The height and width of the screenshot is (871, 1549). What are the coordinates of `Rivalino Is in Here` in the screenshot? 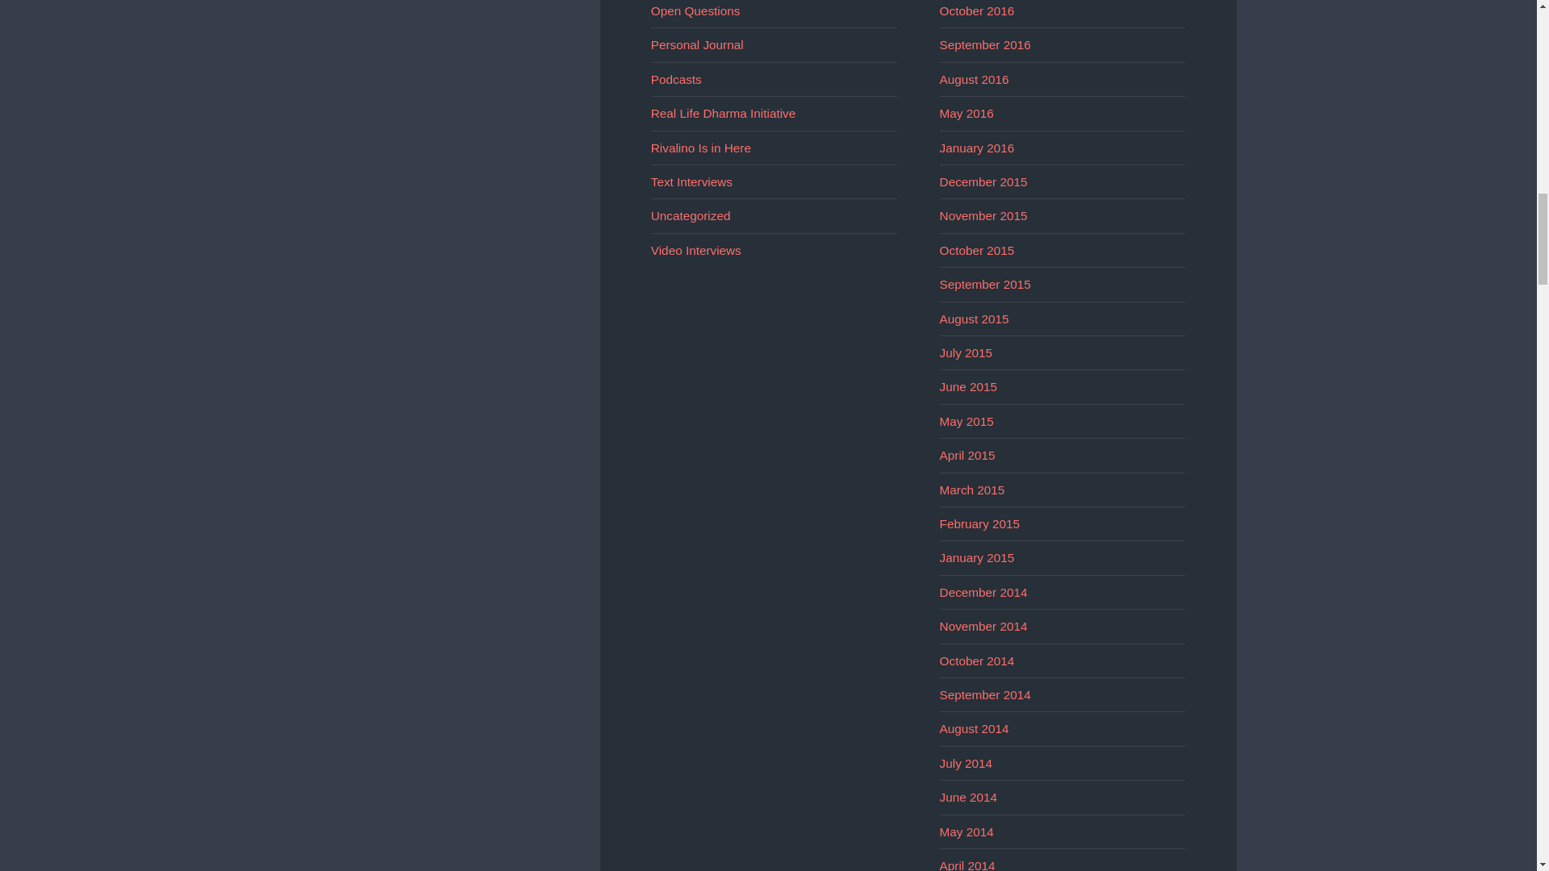 It's located at (700, 148).